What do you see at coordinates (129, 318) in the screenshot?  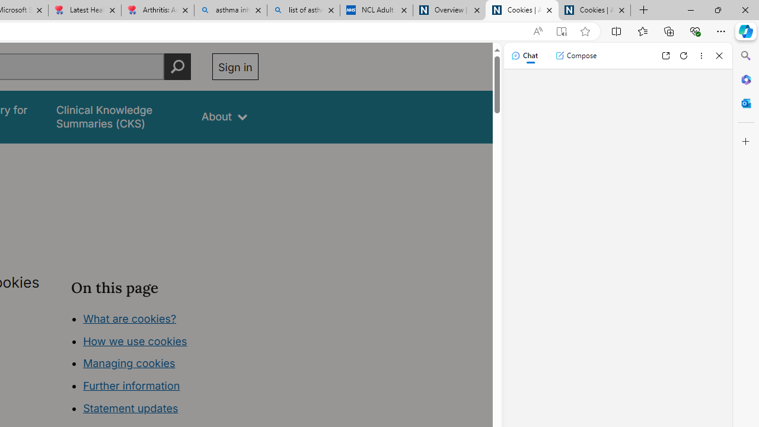 I see `What are cookies?` at bounding box center [129, 318].